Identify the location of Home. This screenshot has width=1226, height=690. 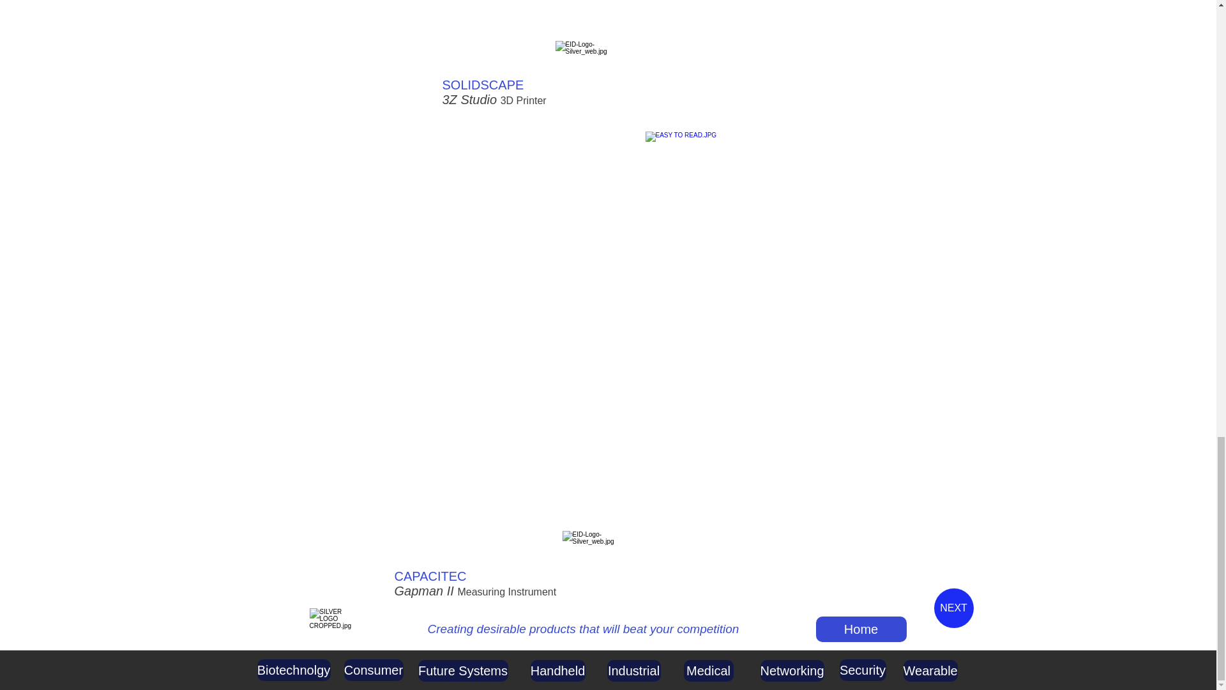
(861, 629).